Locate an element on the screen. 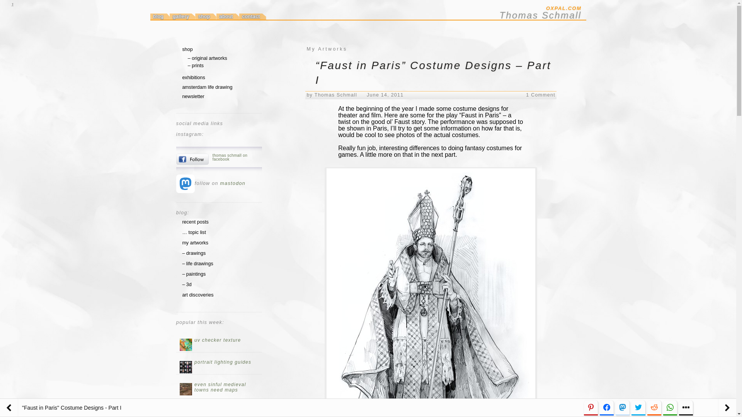 This screenshot has height=417, width=742. List Recent Blog Posts is located at coordinates (195, 222).